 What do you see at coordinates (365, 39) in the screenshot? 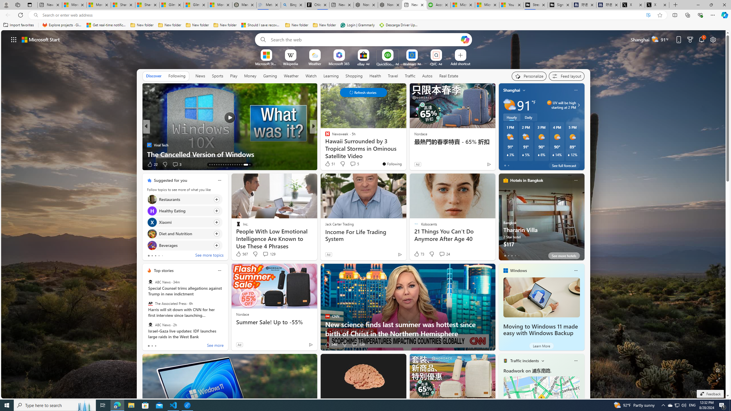
I see `Enter your search term` at bounding box center [365, 39].